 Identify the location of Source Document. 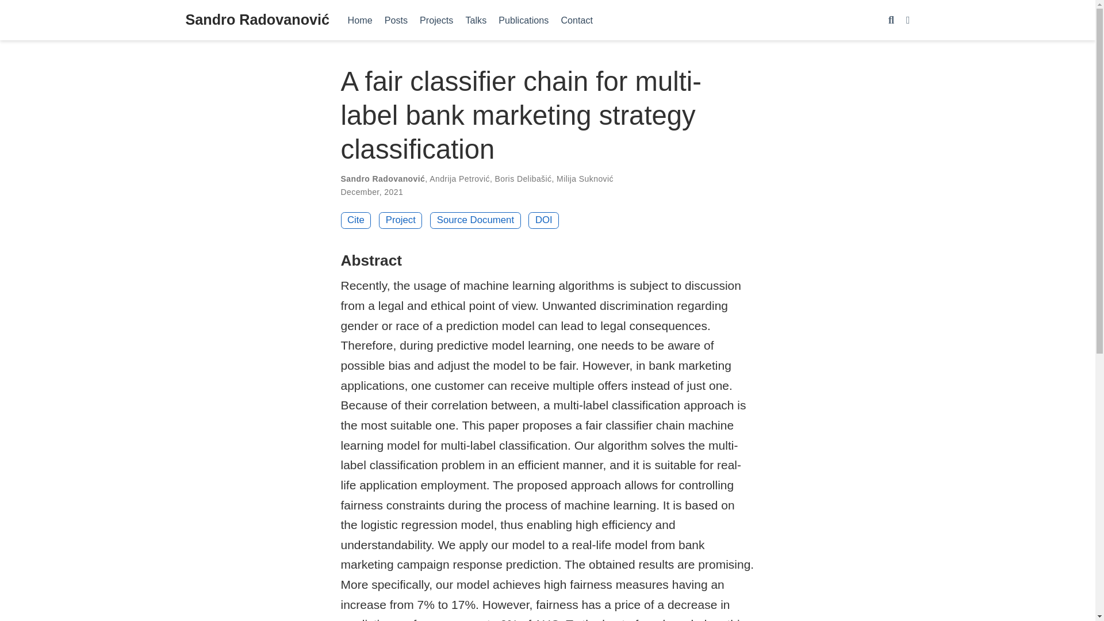
(475, 221).